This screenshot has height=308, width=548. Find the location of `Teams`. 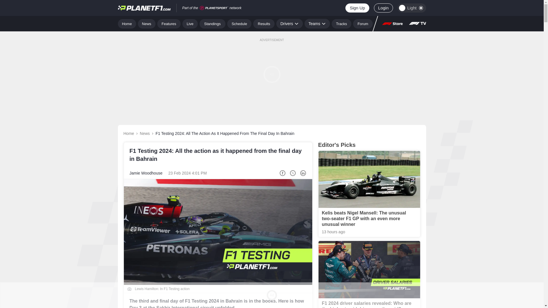

Teams is located at coordinates (317, 23).